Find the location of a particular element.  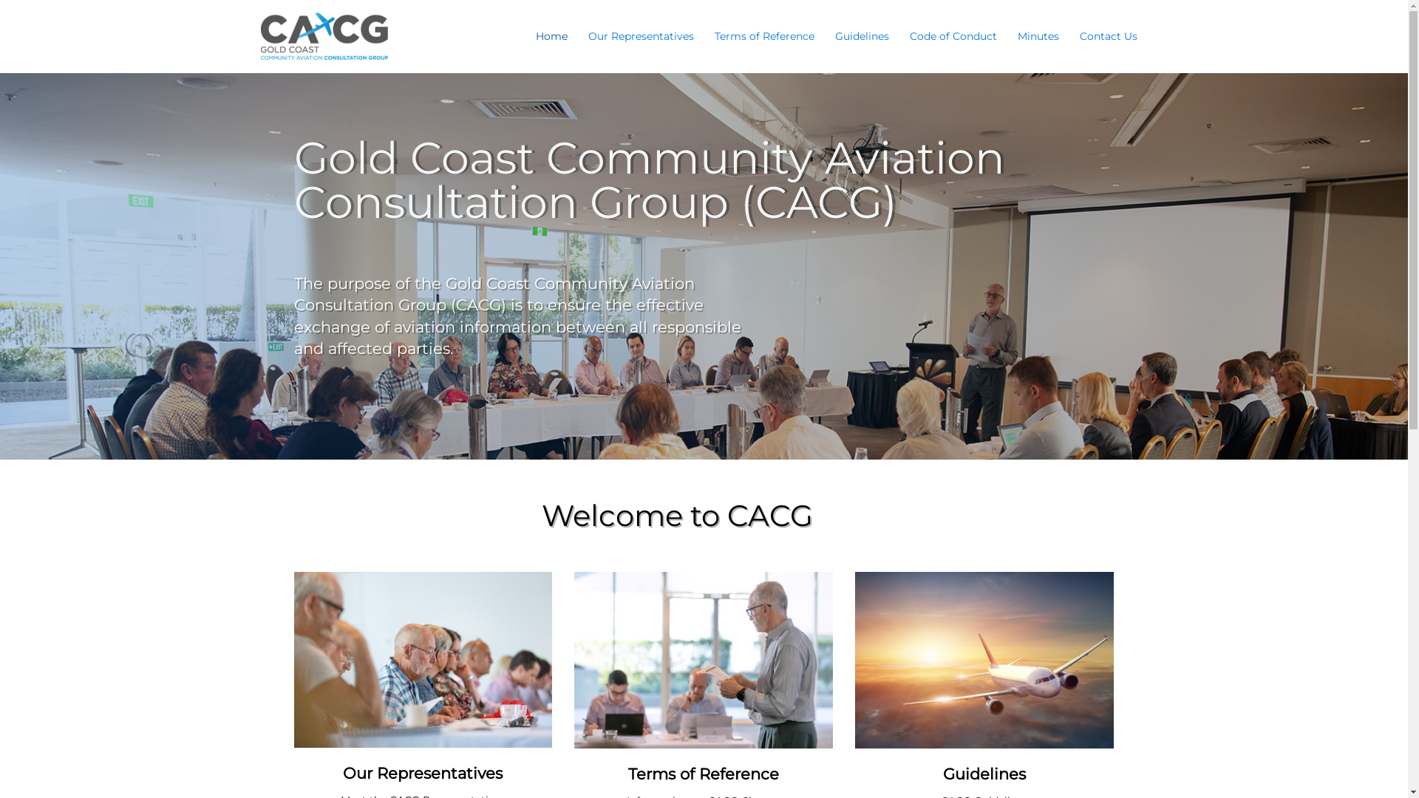

Code of Conduct is located at coordinates (953, 36).